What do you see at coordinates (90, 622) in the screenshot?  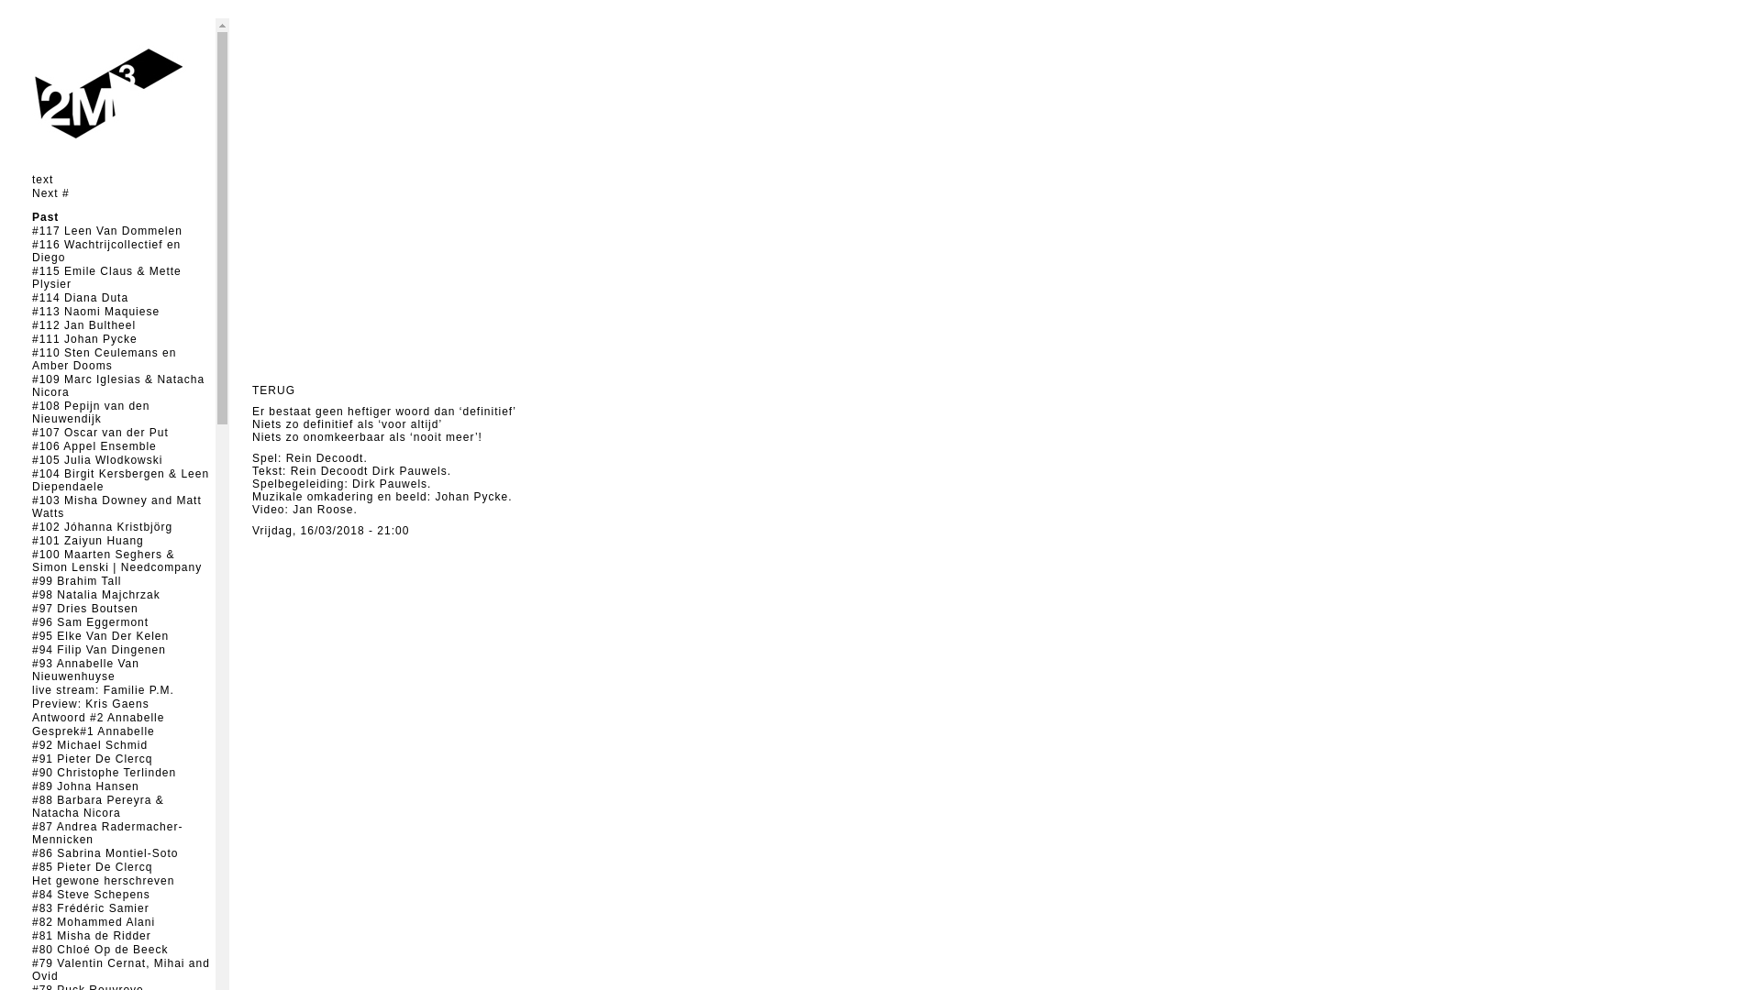 I see `#96 Sam Eggermont` at bounding box center [90, 622].